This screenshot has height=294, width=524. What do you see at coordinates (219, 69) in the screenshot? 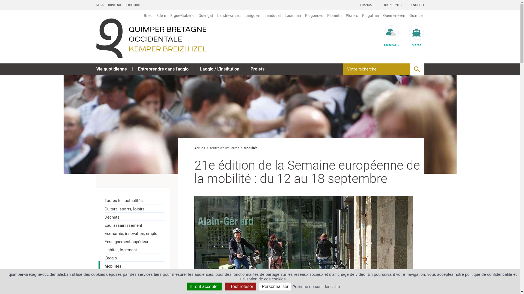
I see `L'agglo / L'institution` at bounding box center [219, 69].